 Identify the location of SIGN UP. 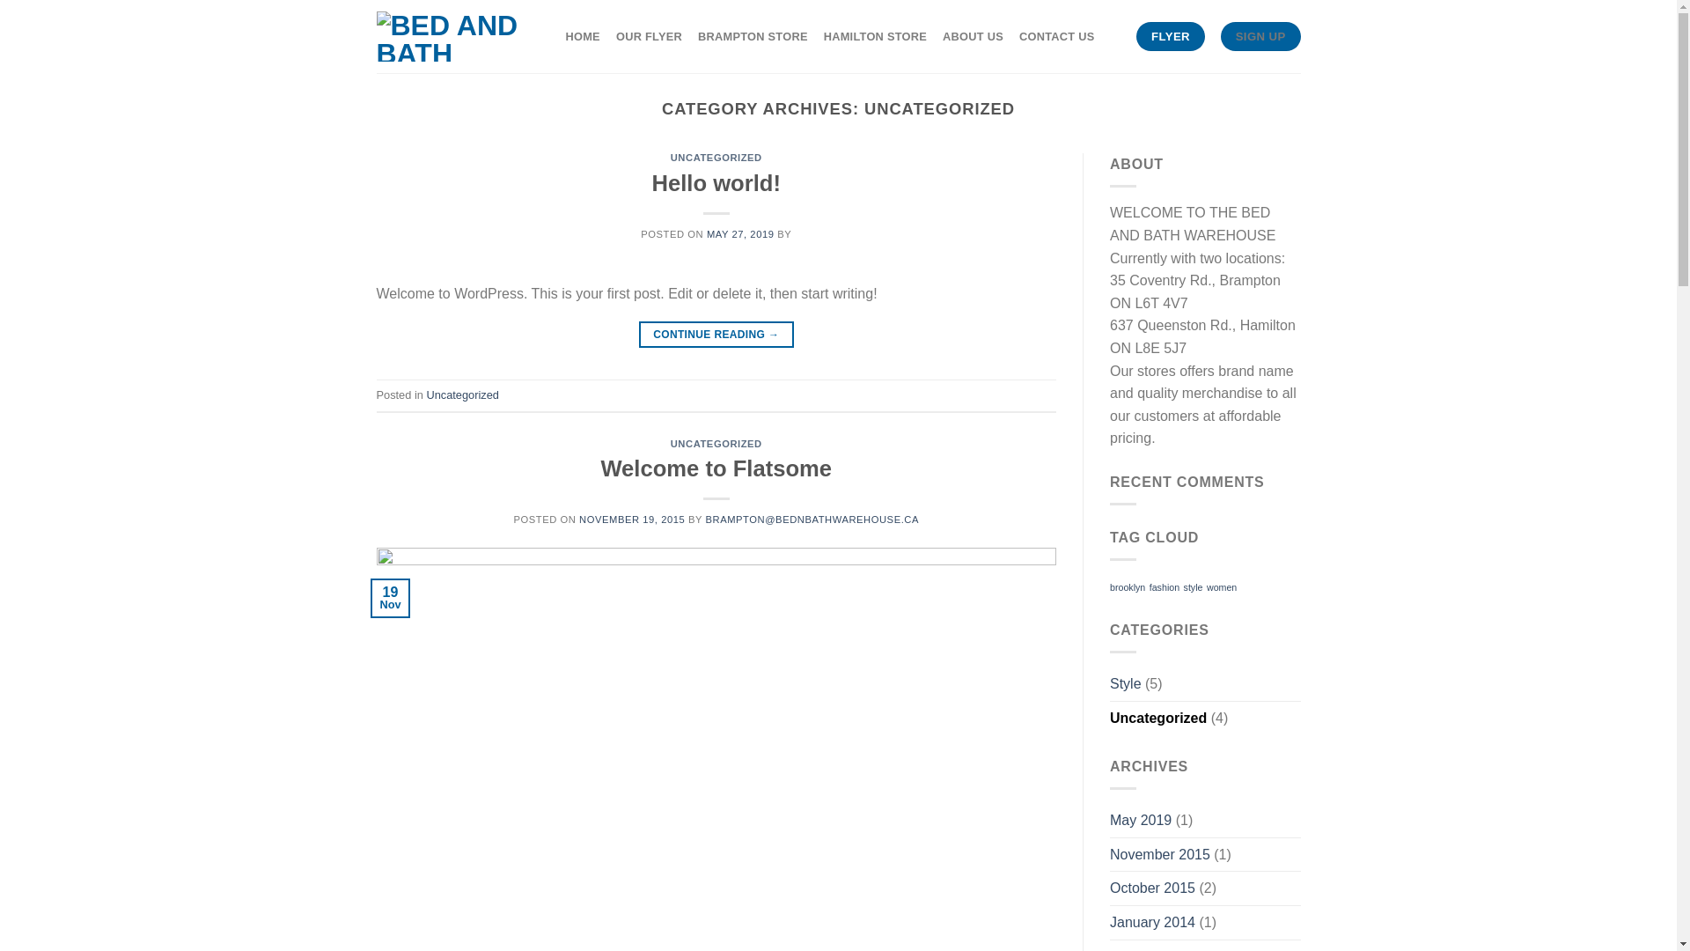
(1260, 37).